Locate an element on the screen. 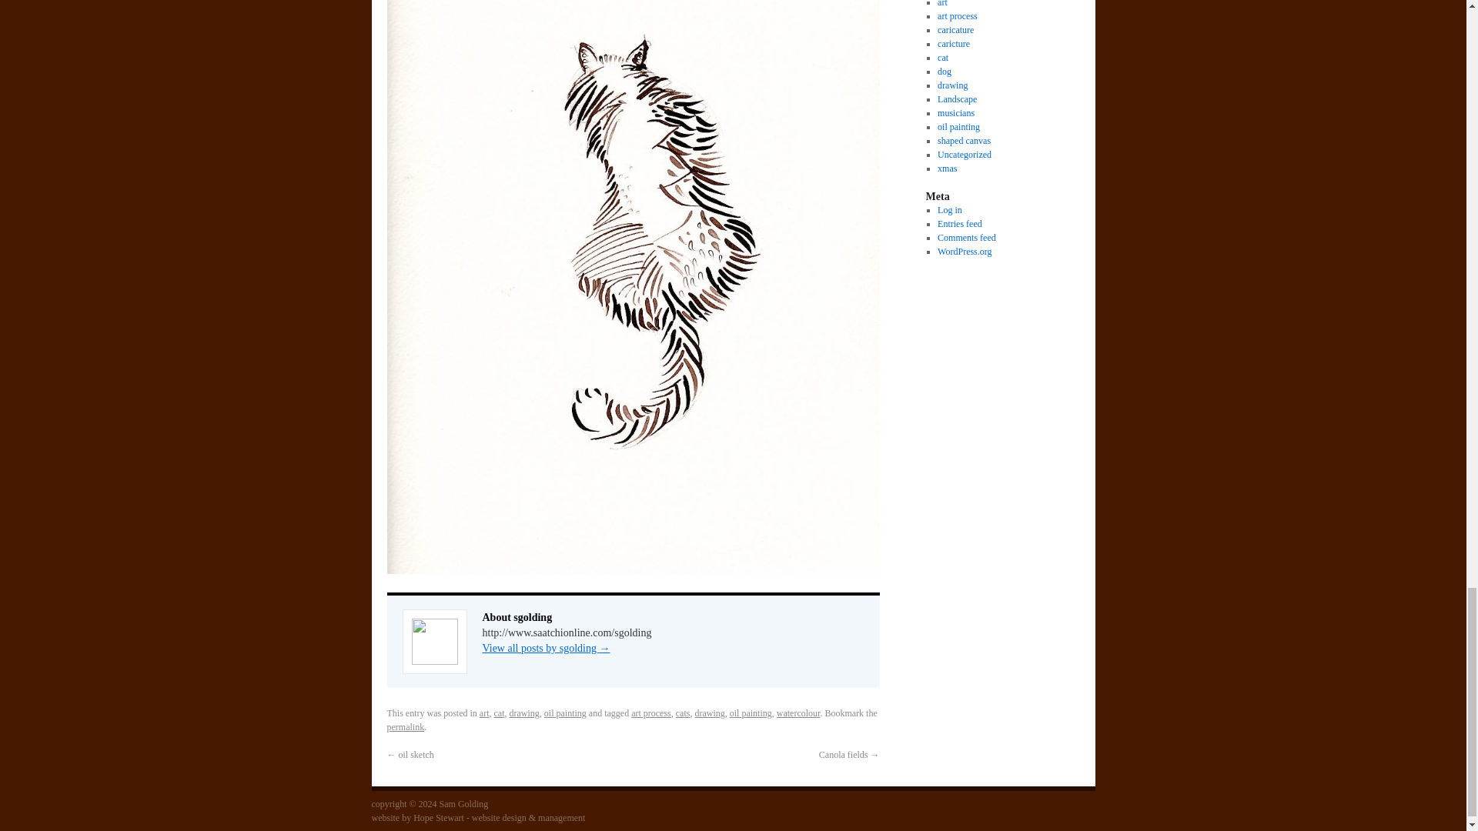 Image resolution: width=1478 pixels, height=831 pixels. watercolour is located at coordinates (798, 713).